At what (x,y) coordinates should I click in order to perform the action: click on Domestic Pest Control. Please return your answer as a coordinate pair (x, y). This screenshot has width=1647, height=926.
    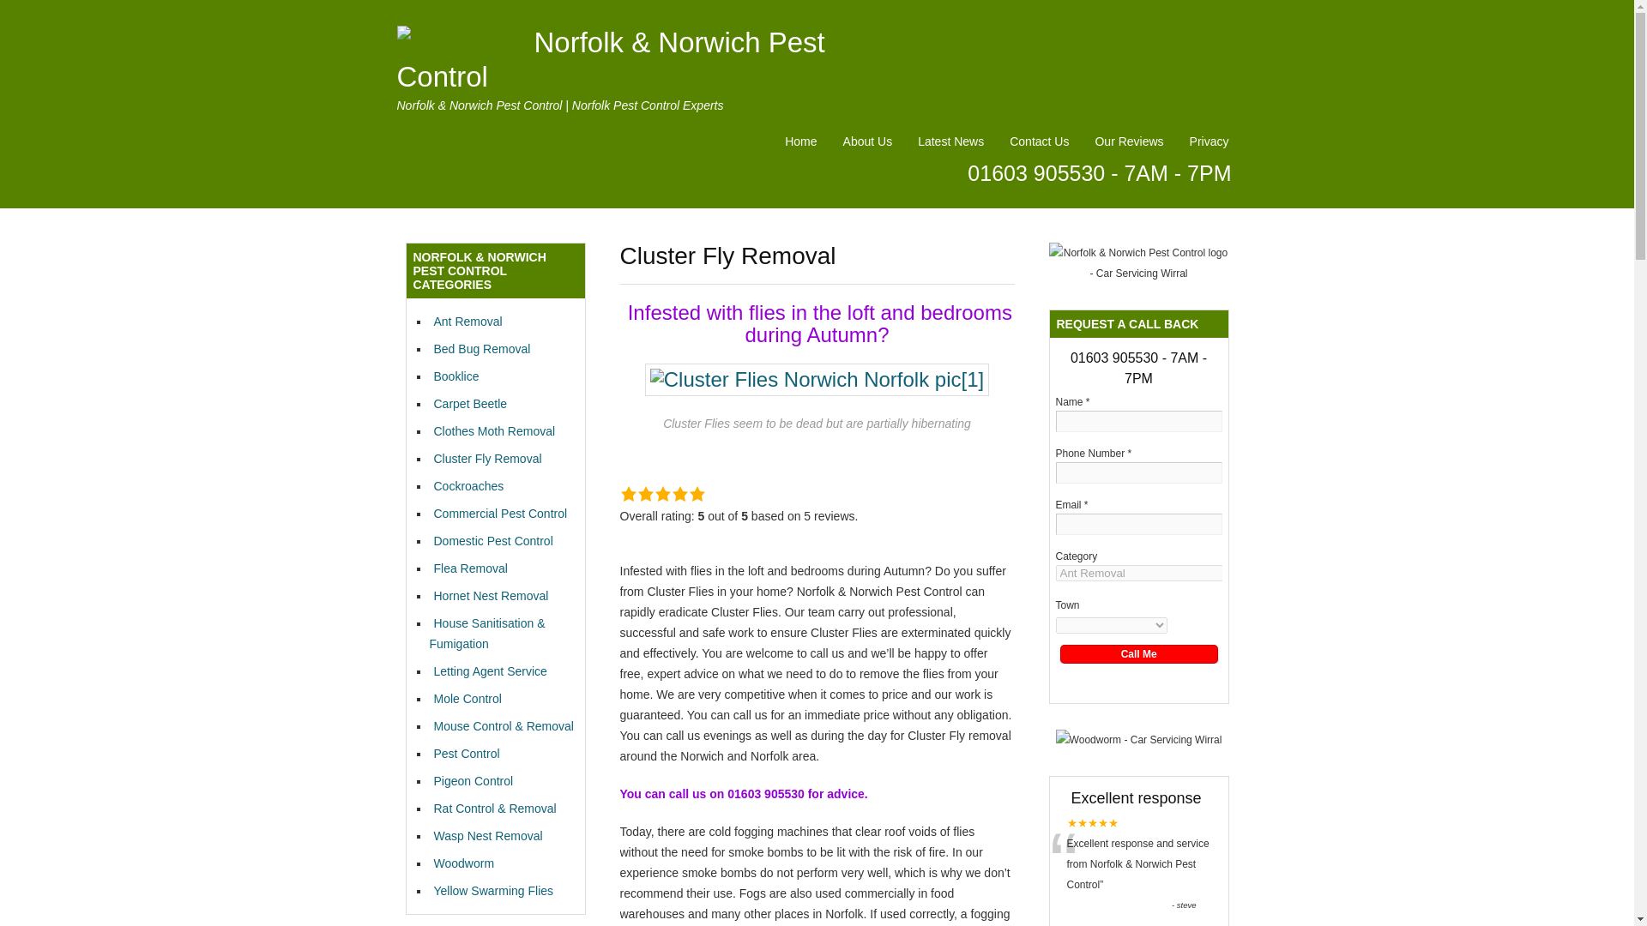
    Looking at the image, I should click on (490, 541).